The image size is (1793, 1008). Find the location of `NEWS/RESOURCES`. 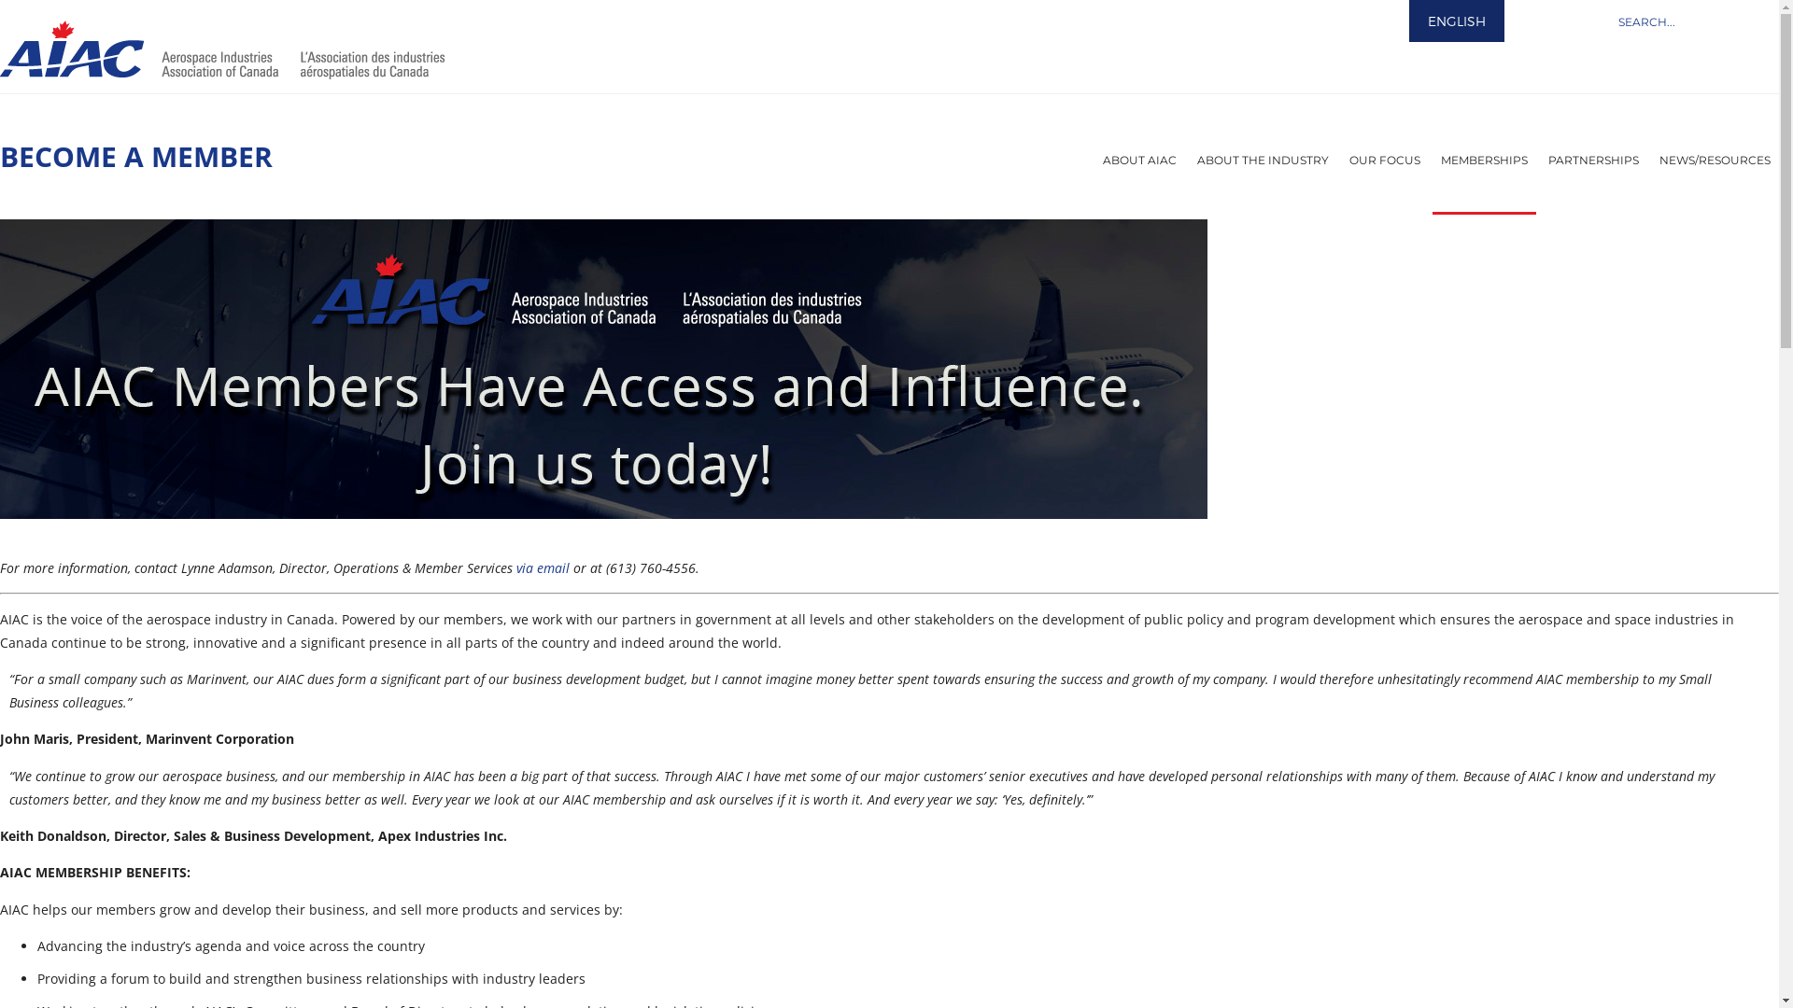

NEWS/RESOURCES is located at coordinates (1715, 161).